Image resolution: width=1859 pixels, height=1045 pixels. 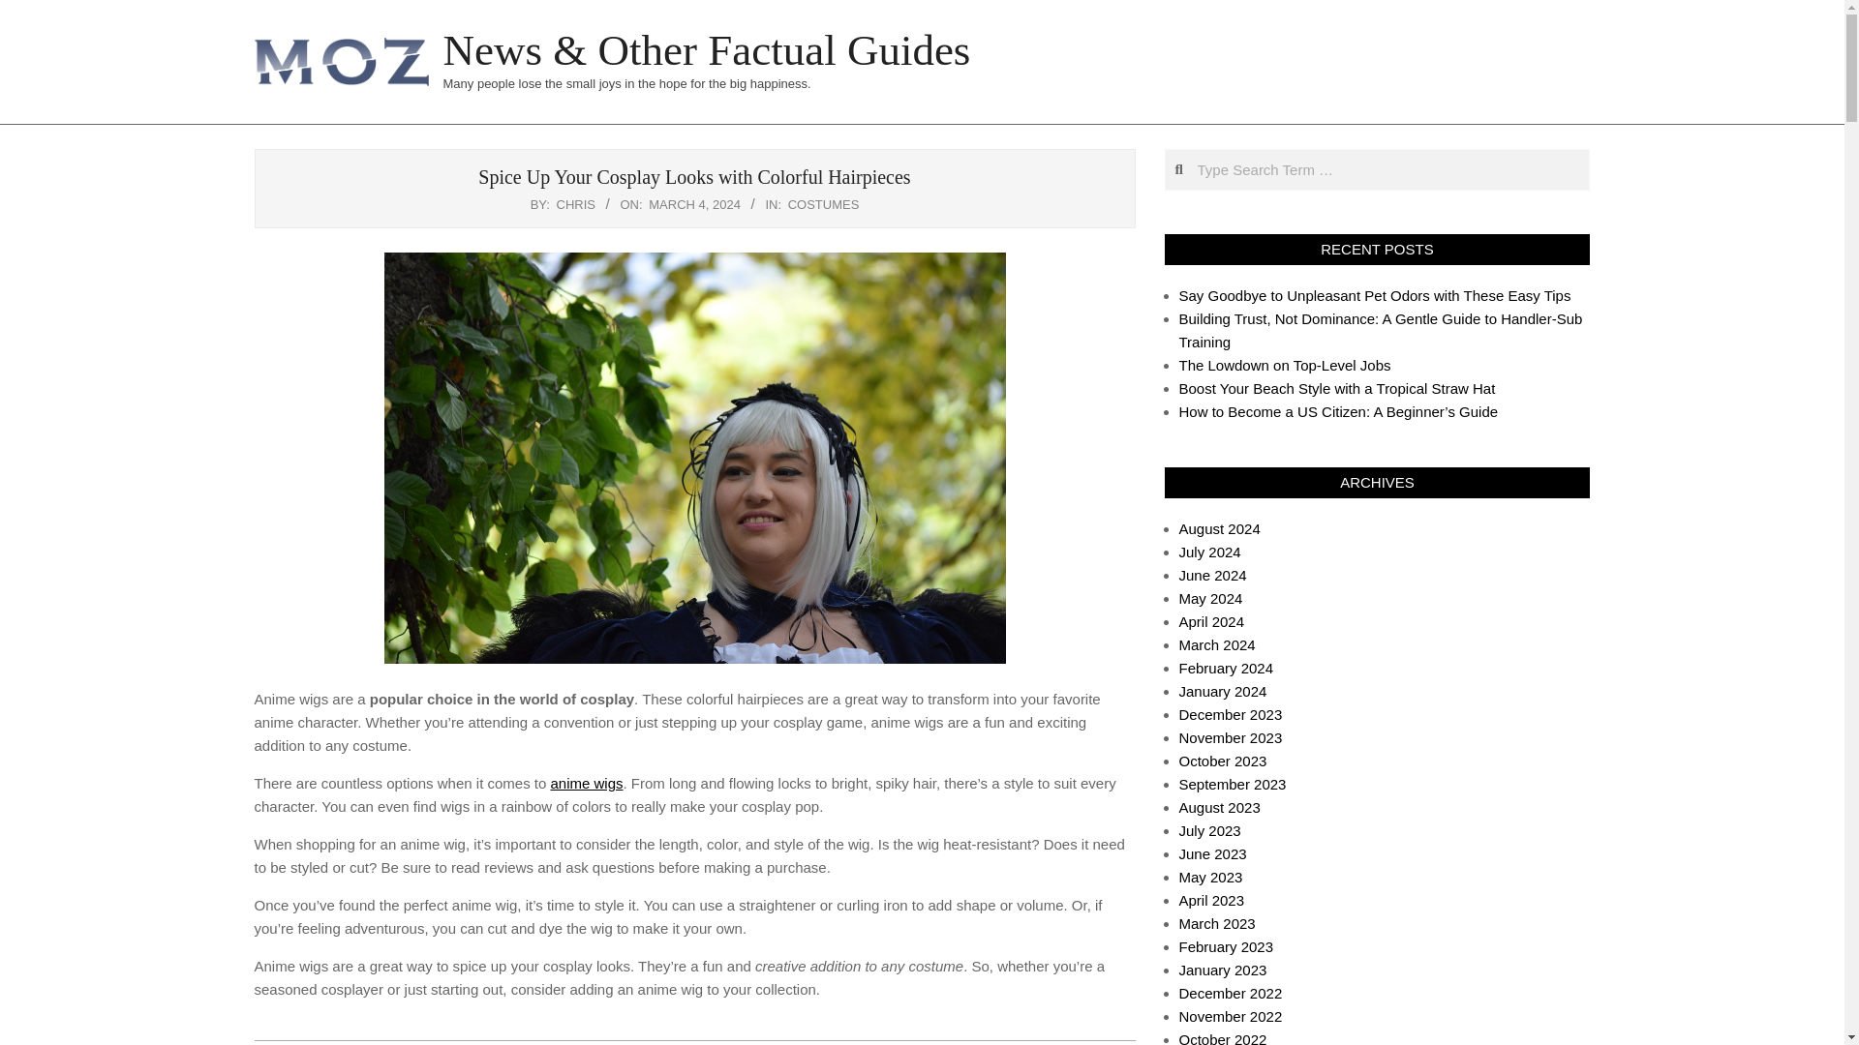 I want to click on September 2023, so click(x=1232, y=784).